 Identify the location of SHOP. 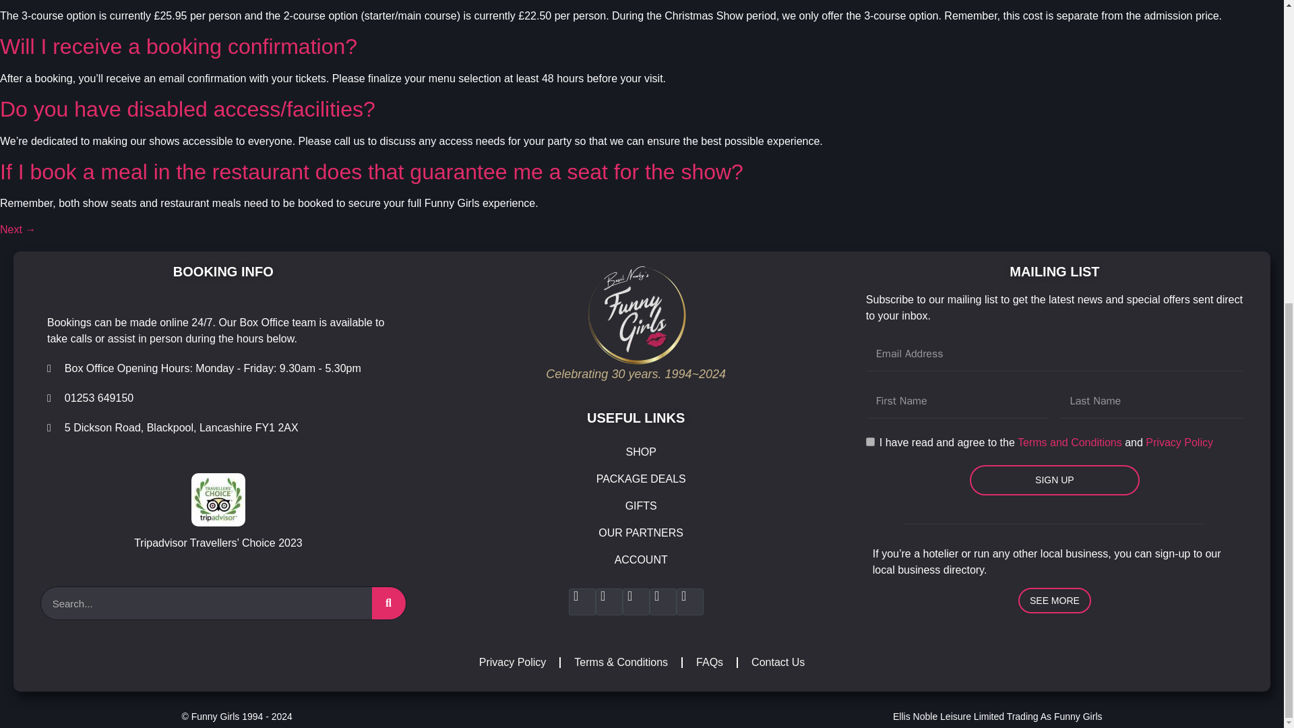
(640, 452).